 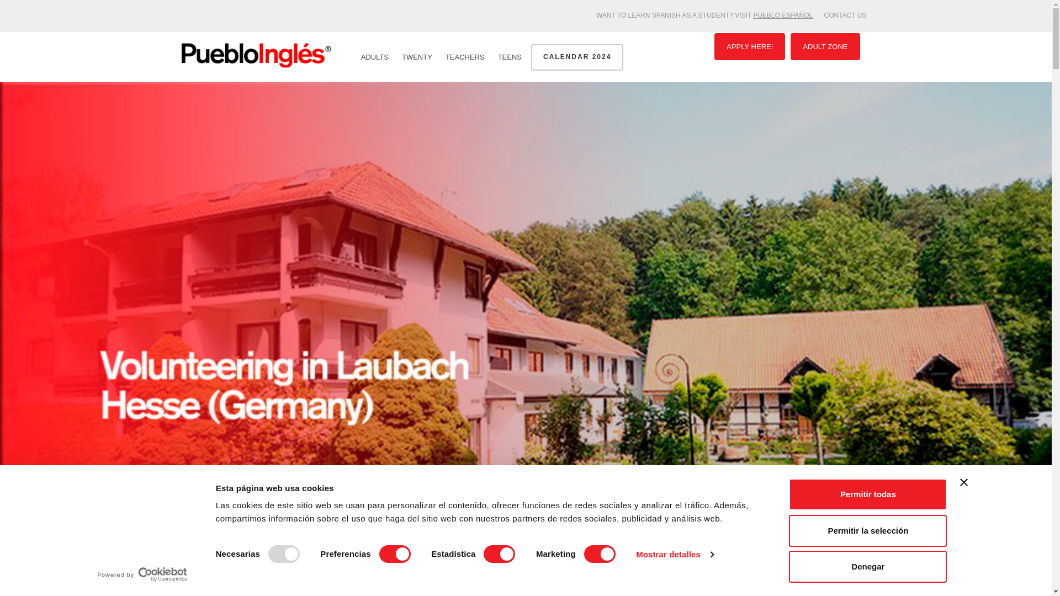 What do you see at coordinates (675, 554) in the screenshot?
I see `Mostrar detalles` at bounding box center [675, 554].